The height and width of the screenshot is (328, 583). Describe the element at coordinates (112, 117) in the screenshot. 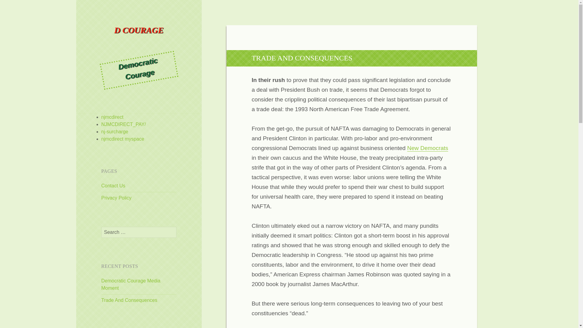

I see `njmcdirect` at that location.